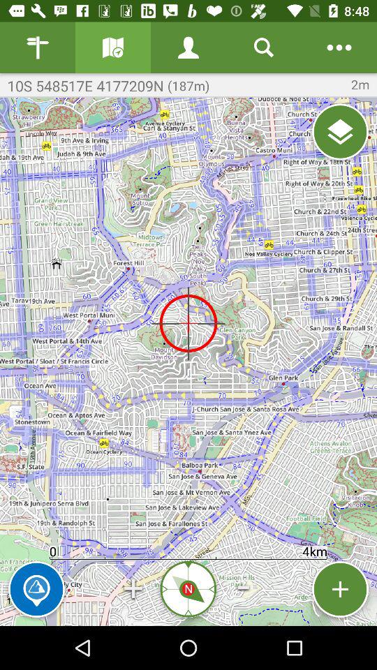  Describe the element at coordinates (188, 47) in the screenshot. I see `add person` at that location.